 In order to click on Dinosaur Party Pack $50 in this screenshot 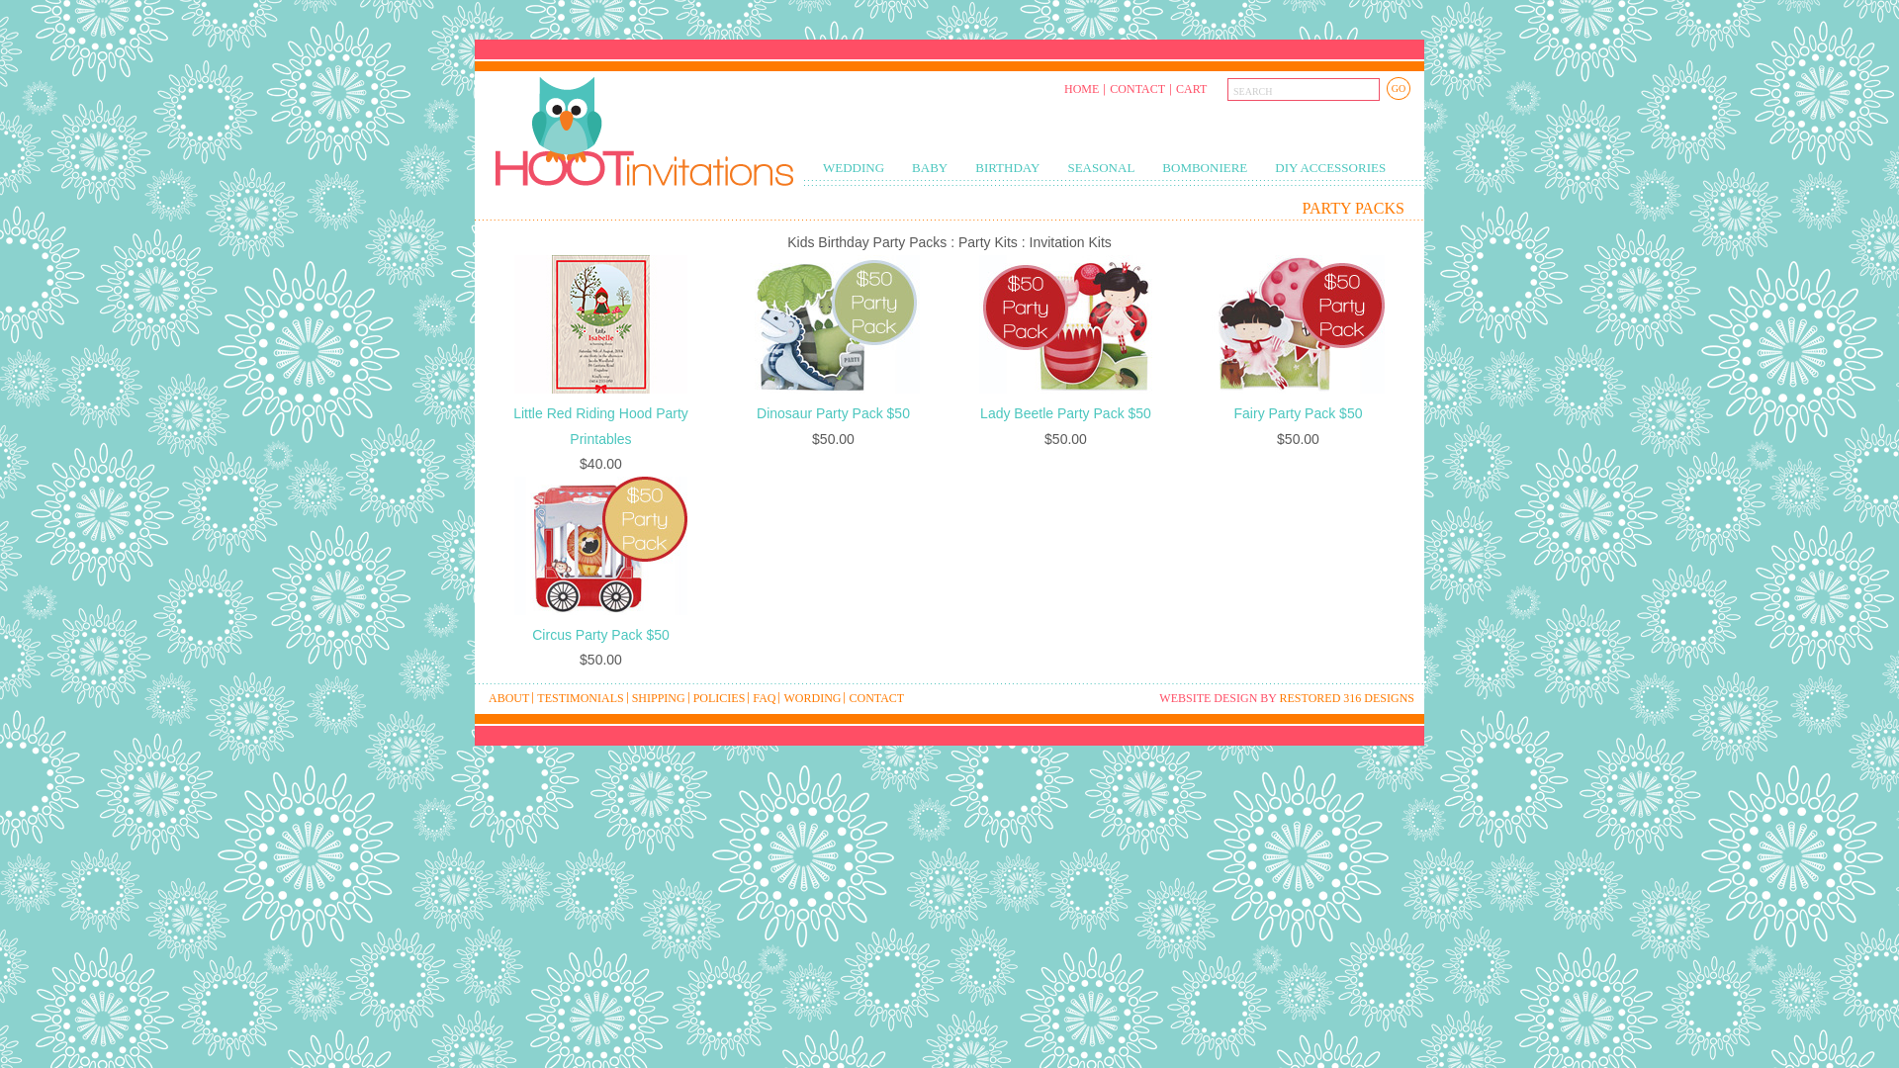, I will do `click(833, 413)`.